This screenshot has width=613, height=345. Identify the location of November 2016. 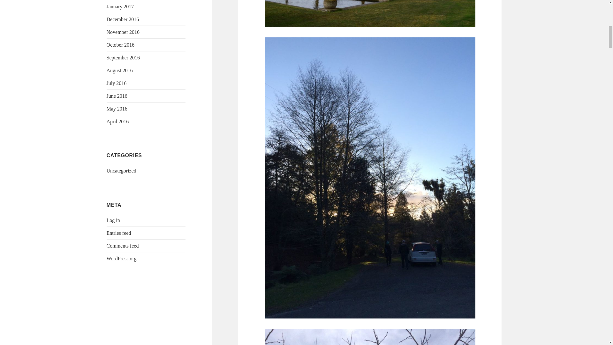
(123, 32).